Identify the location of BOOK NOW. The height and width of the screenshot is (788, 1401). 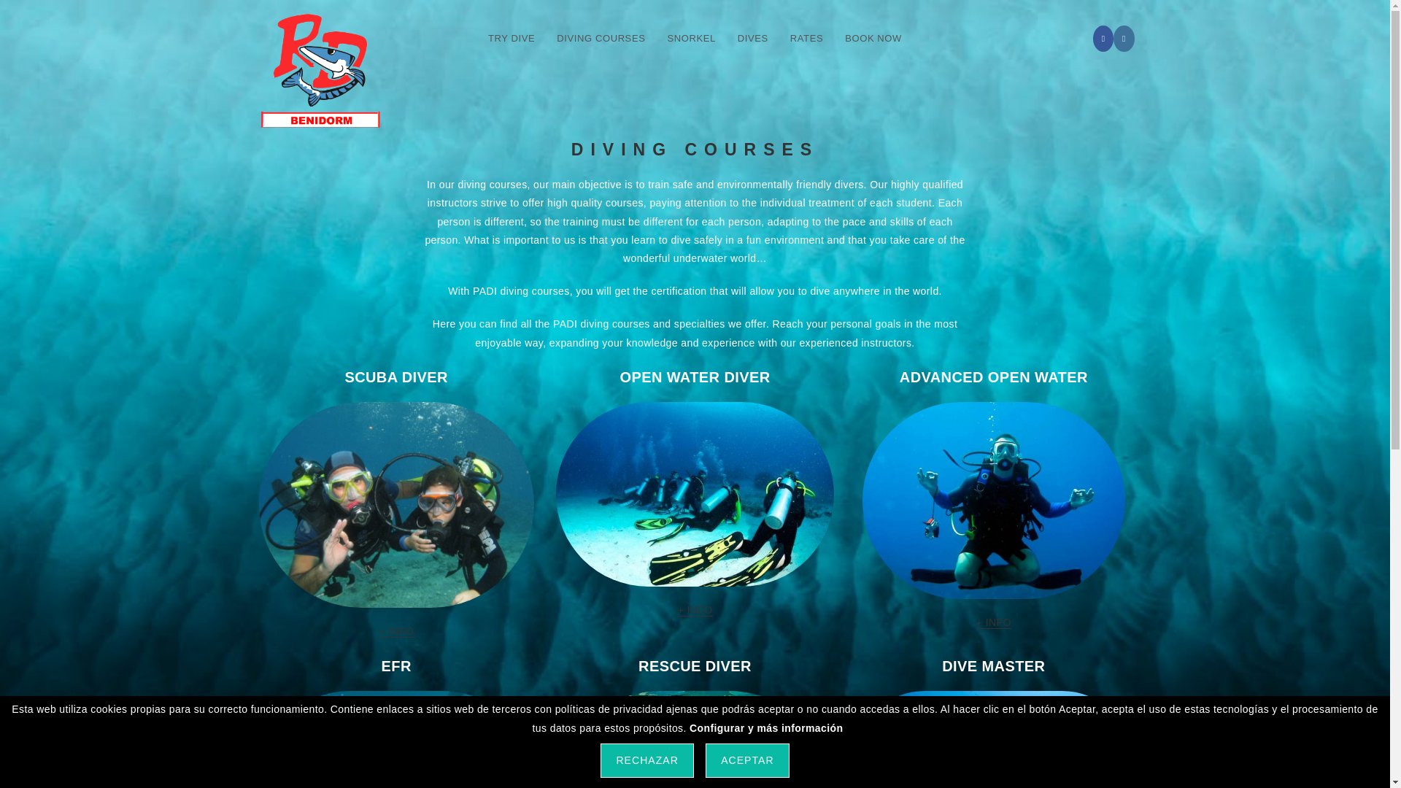
(873, 38).